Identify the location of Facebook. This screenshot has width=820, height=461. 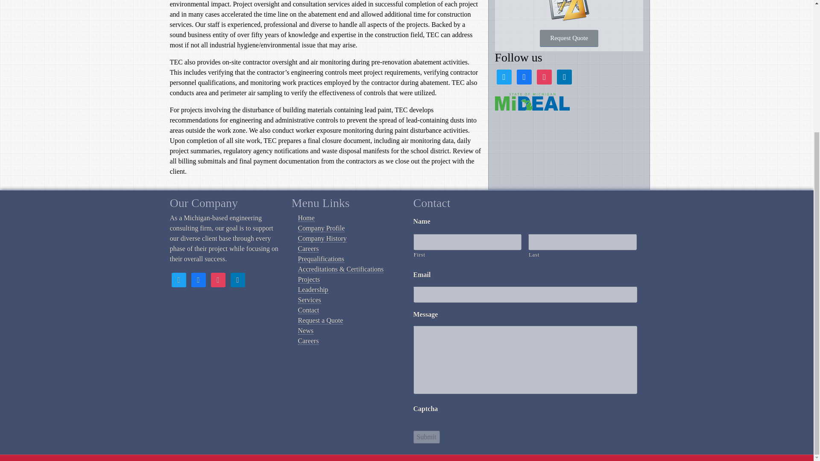
(524, 76).